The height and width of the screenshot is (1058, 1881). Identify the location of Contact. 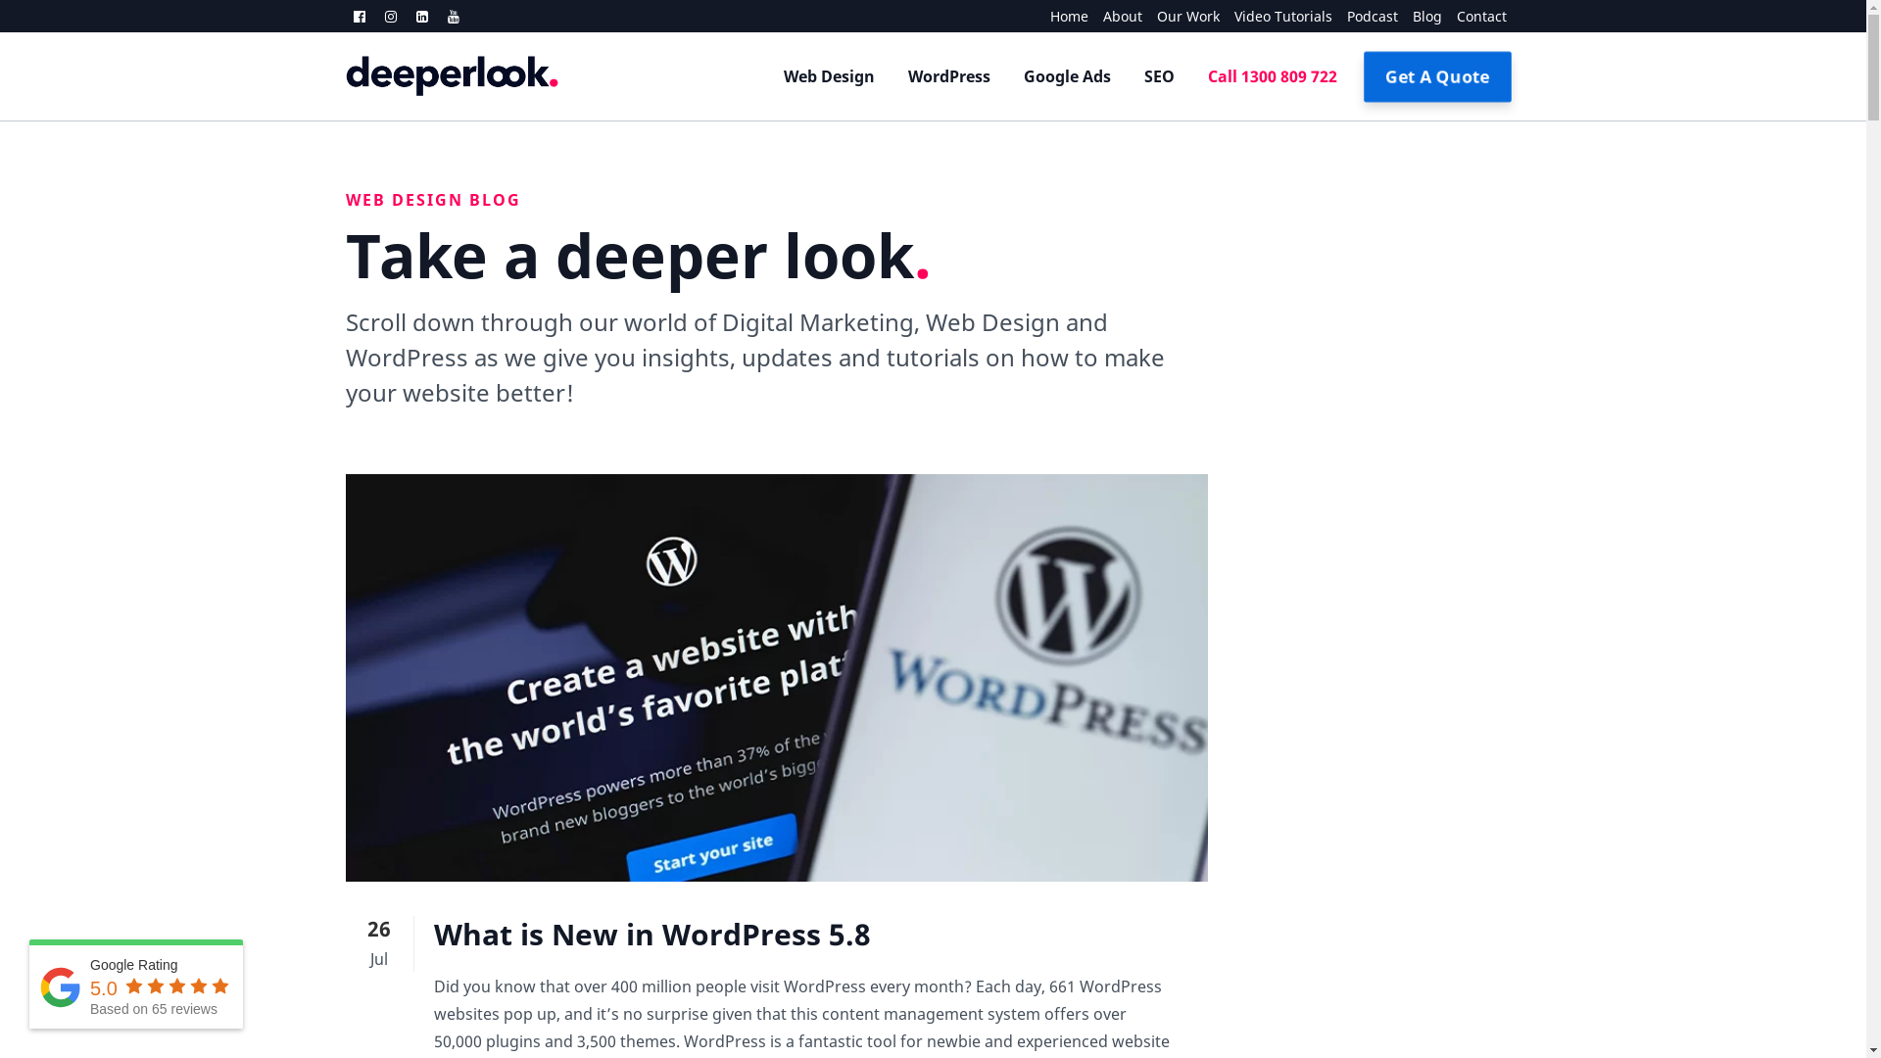
(1474, 16).